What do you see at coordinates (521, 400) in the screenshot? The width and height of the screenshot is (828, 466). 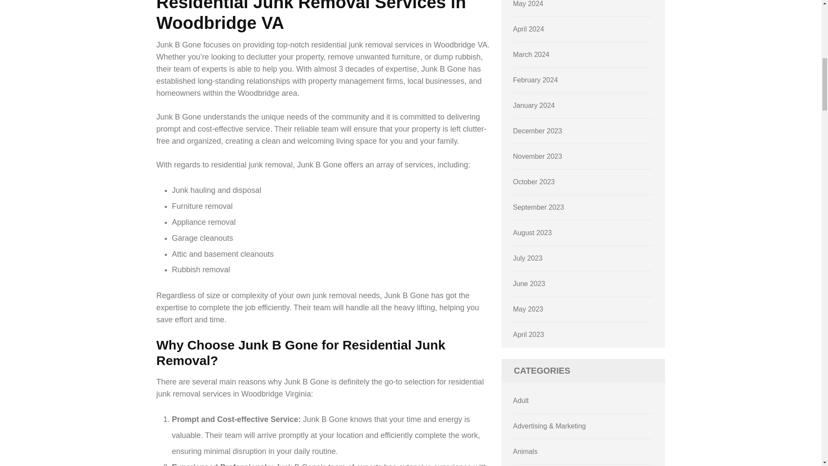 I see `Adult` at bounding box center [521, 400].